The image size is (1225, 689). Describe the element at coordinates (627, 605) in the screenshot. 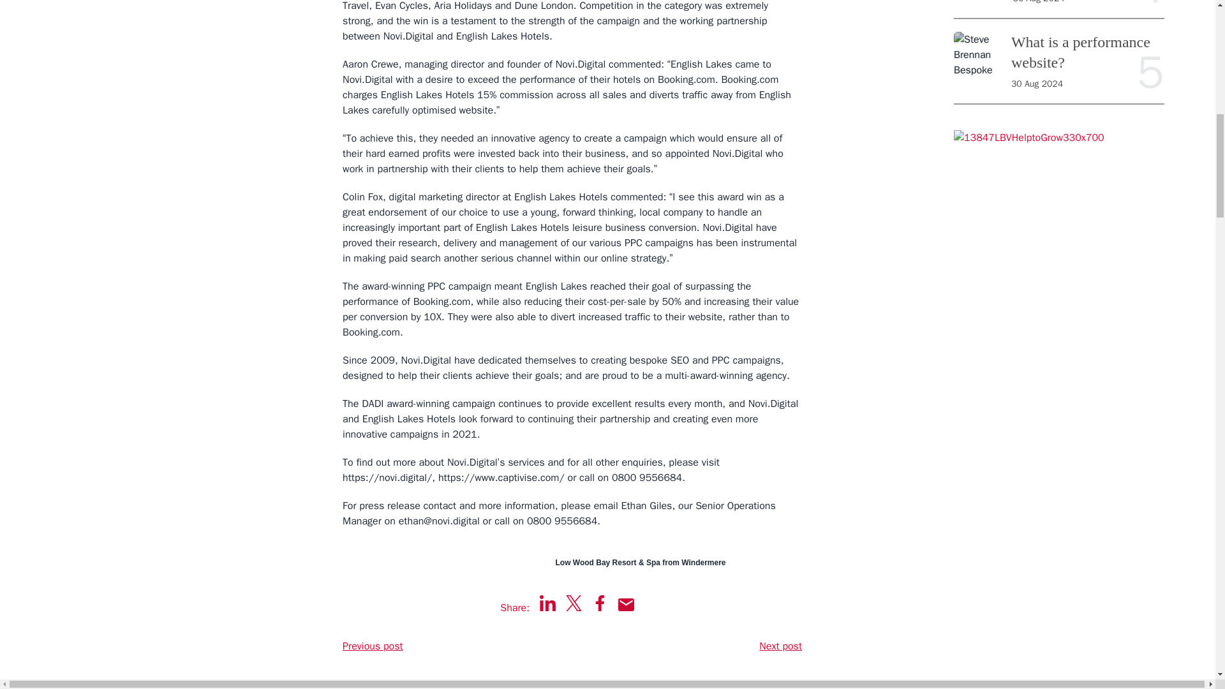

I see `Share by Email` at that location.